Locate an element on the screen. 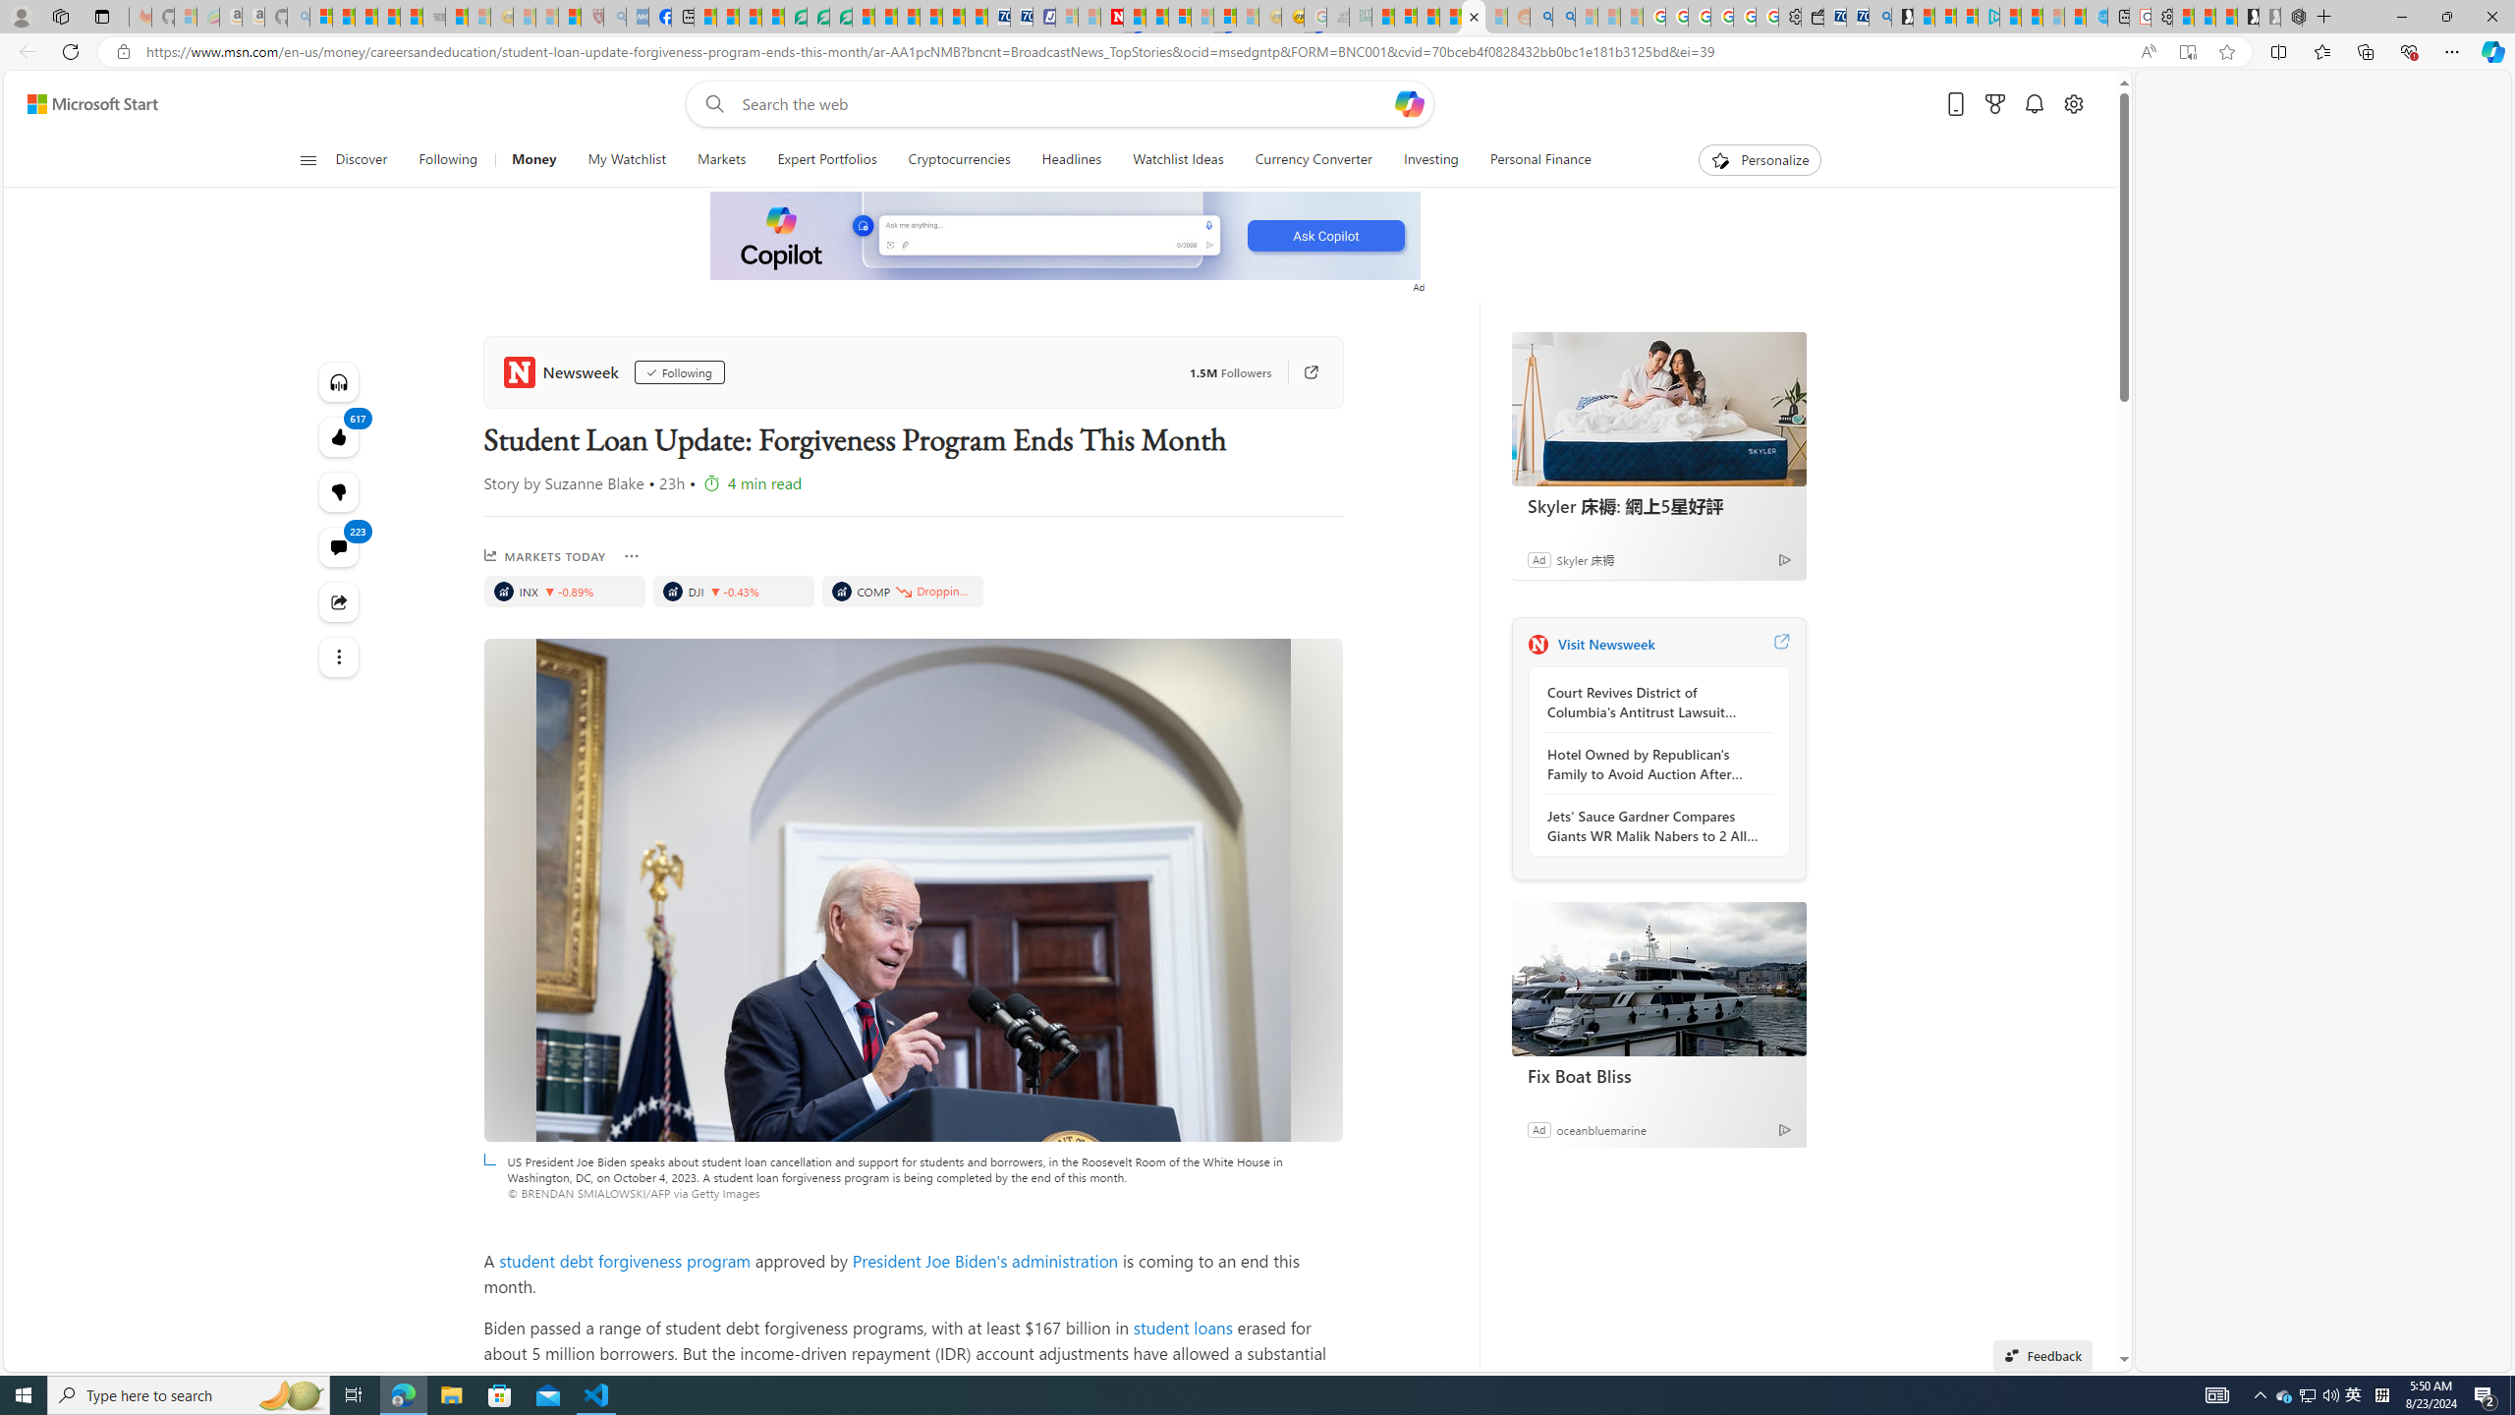 This screenshot has height=1415, width=2515. NCL Adult Asthma Inhaler Choice Guideline - Sleeping is located at coordinates (637, 17).